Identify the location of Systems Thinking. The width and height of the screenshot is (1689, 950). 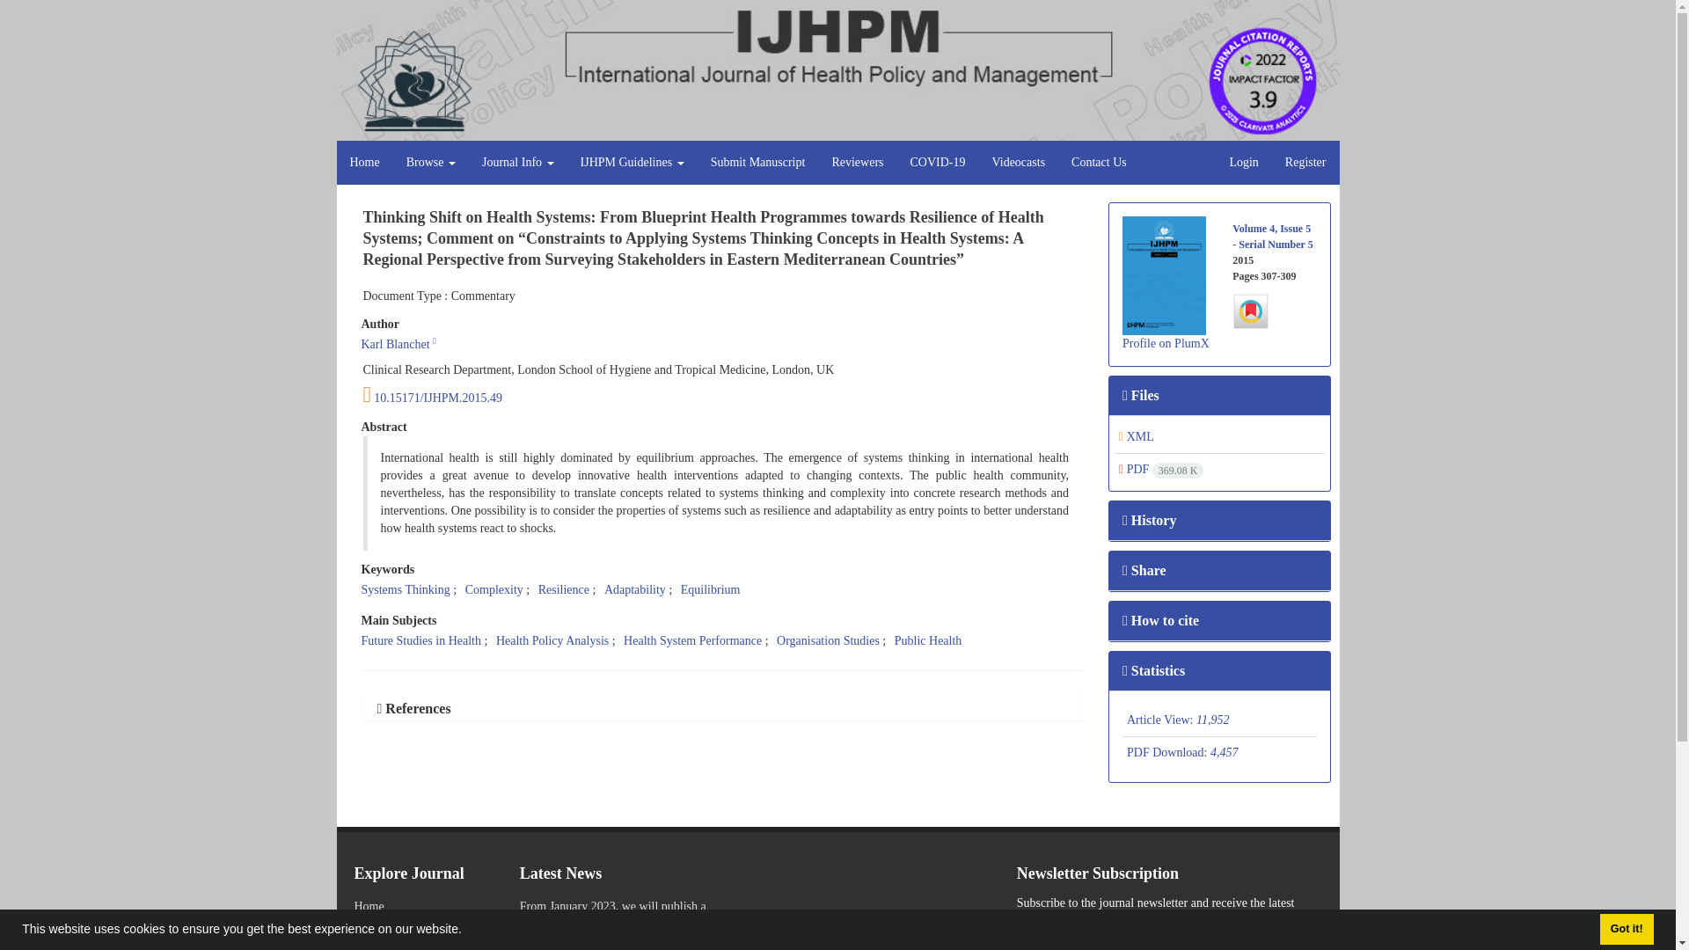
(405, 589).